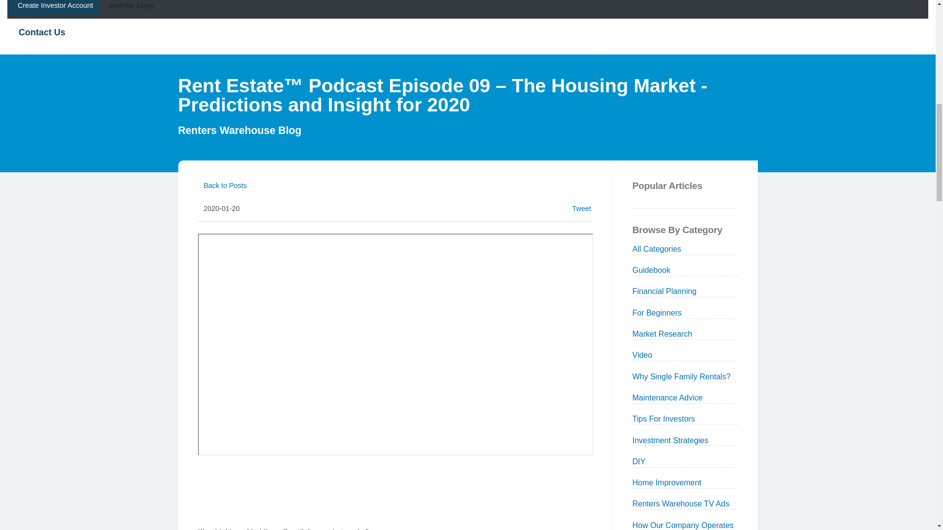  What do you see at coordinates (642, 355) in the screenshot?
I see `View Blog Archive: Video` at bounding box center [642, 355].